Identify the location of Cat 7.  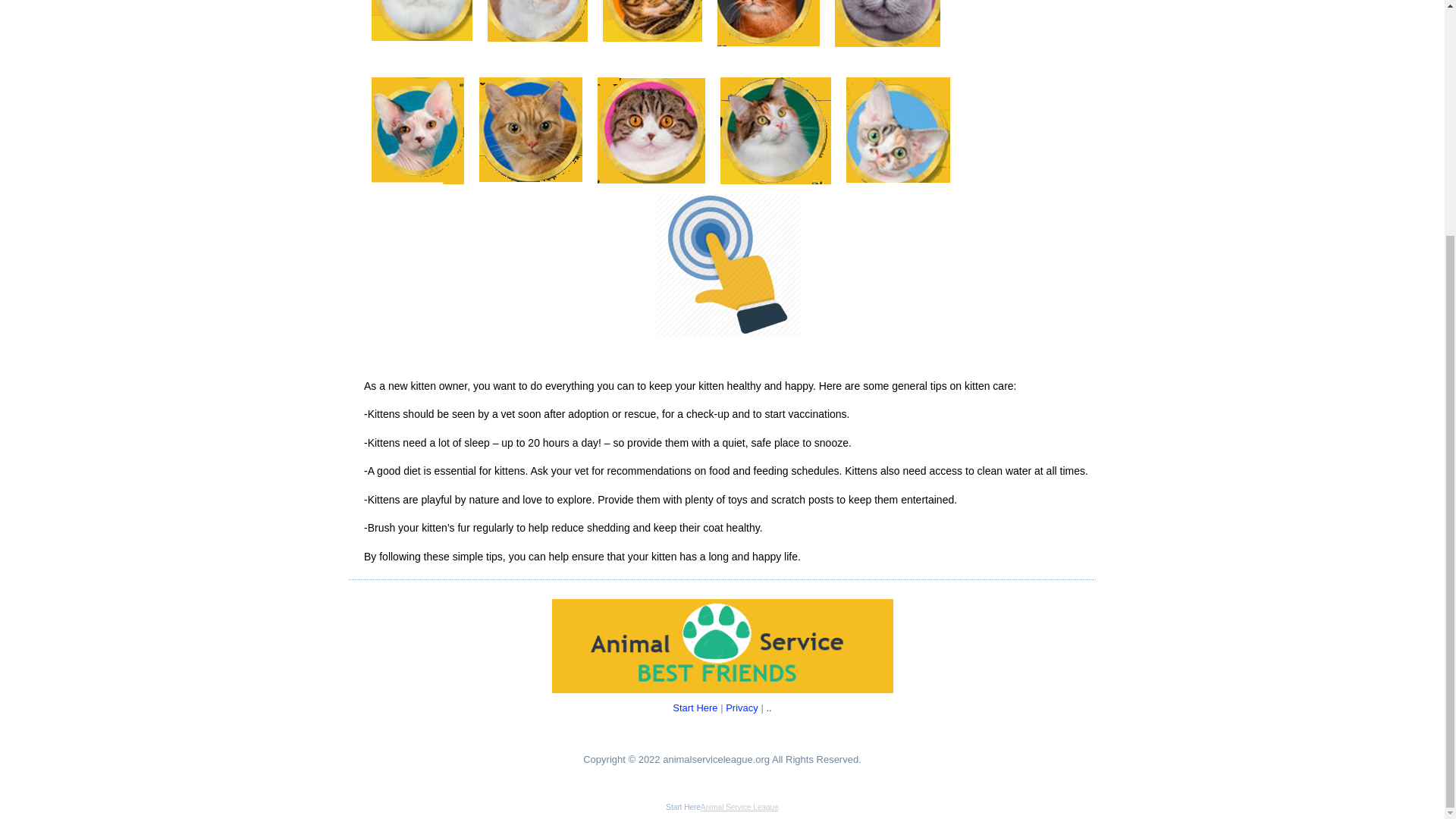
(531, 129).